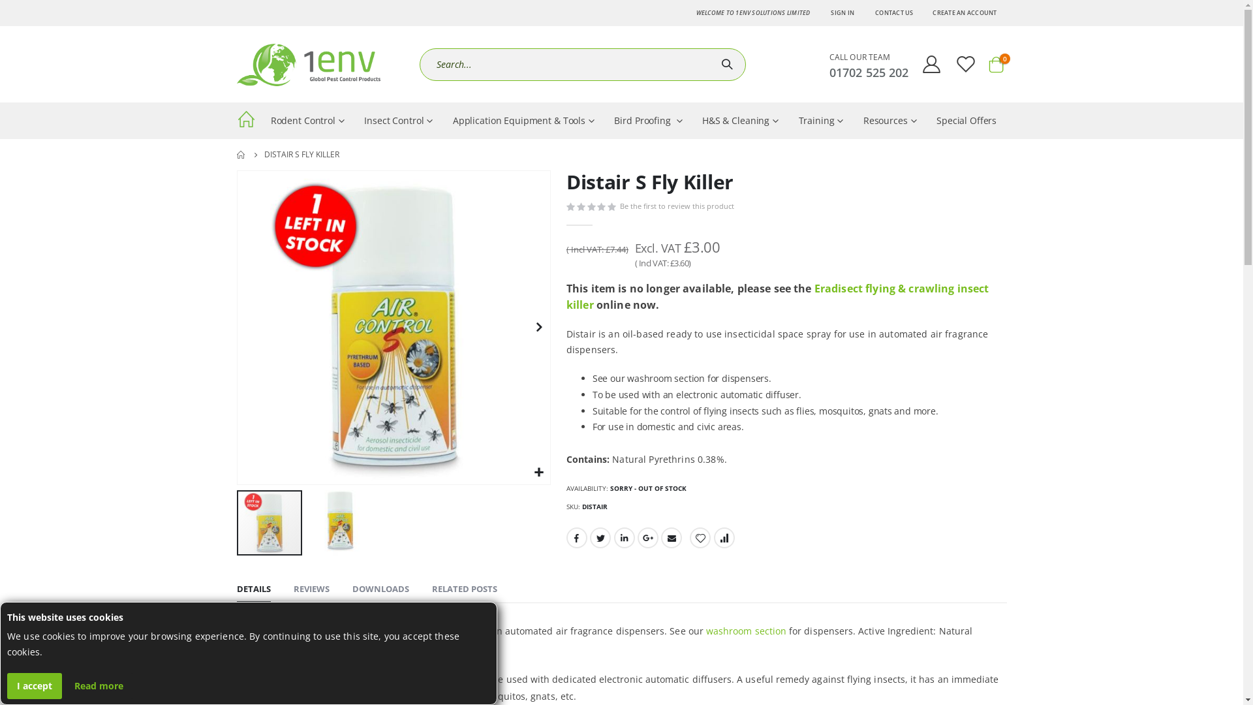  I want to click on washroom section, so click(747, 631).